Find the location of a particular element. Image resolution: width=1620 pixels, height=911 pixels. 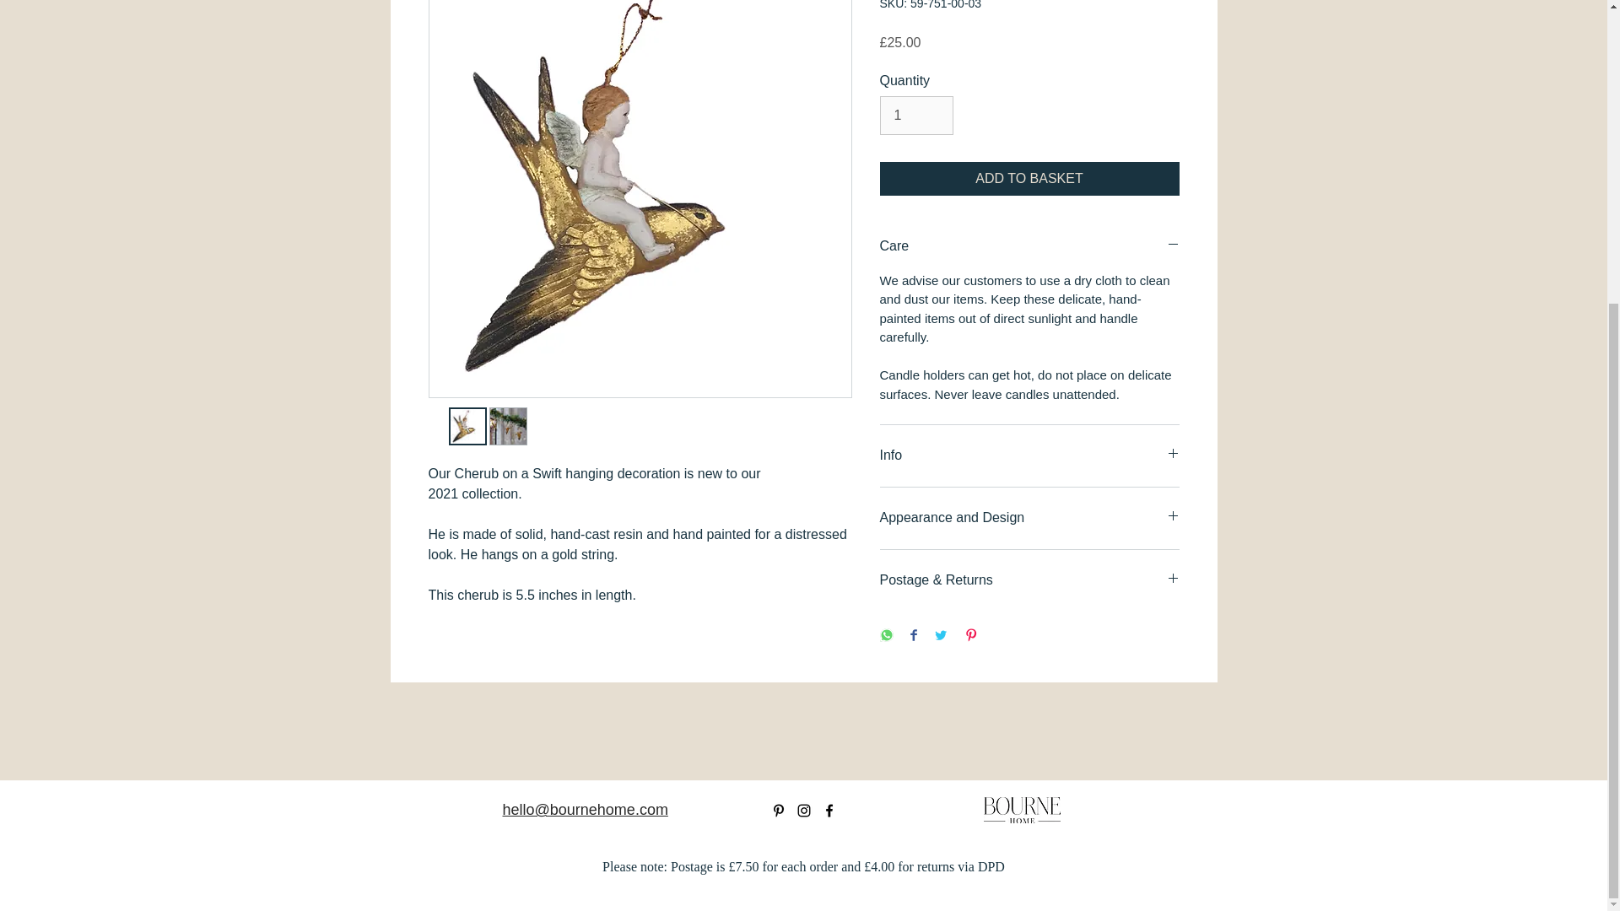

Info is located at coordinates (1029, 455).